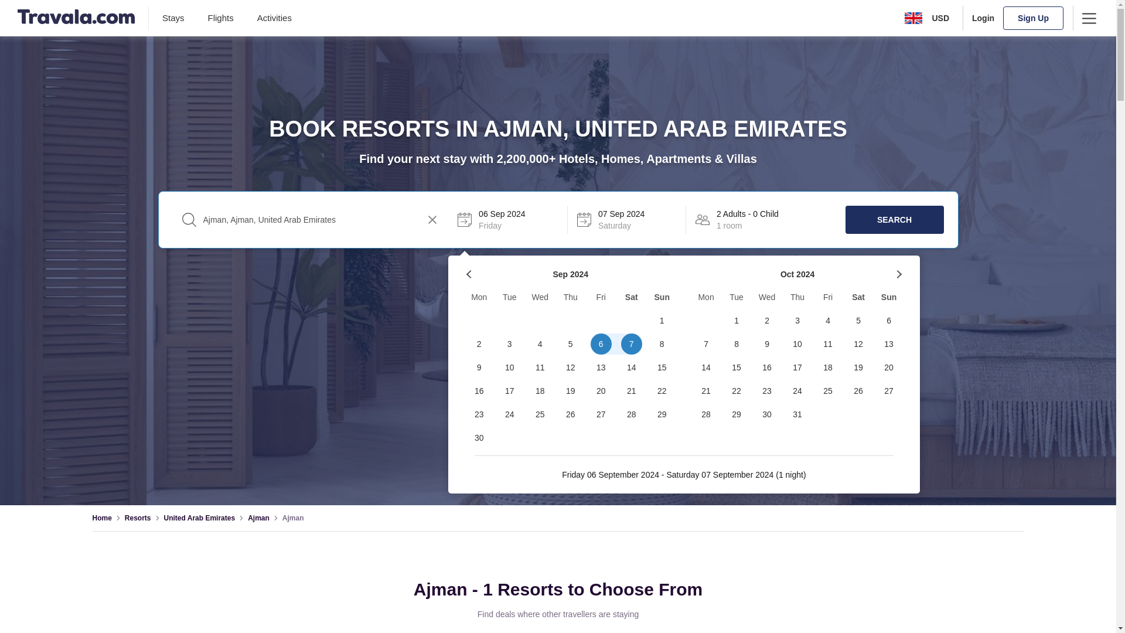  What do you see at coordinates (274, 18) in the screenshot?
I see `Activities` at bounding box center [274, 18].